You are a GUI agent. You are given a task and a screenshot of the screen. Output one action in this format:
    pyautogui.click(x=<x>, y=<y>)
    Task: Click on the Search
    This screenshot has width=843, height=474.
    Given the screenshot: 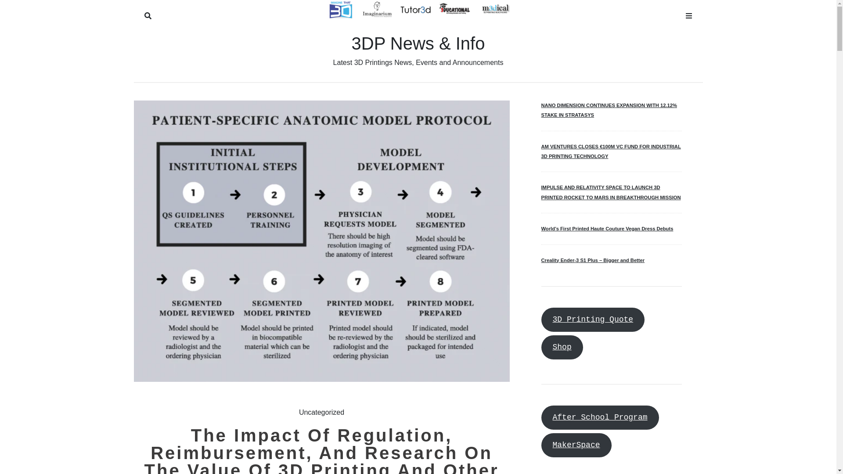 What is the action you would take?
    pyautogui.click(x=148, y=14)
    